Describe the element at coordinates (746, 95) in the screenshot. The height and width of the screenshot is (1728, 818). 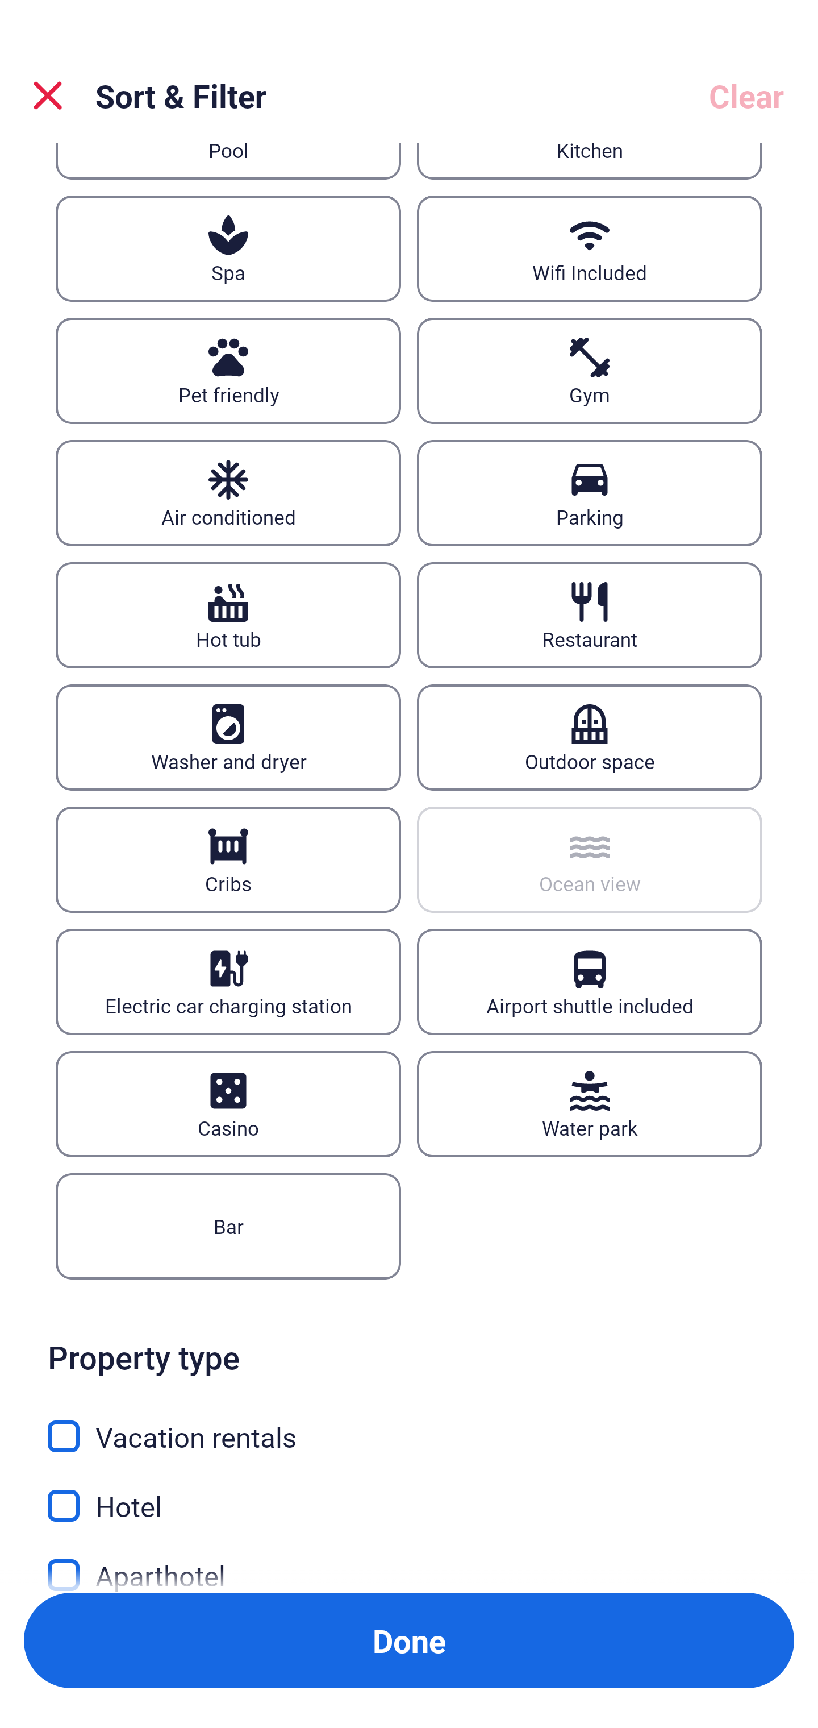
I see `Clear` at that location.